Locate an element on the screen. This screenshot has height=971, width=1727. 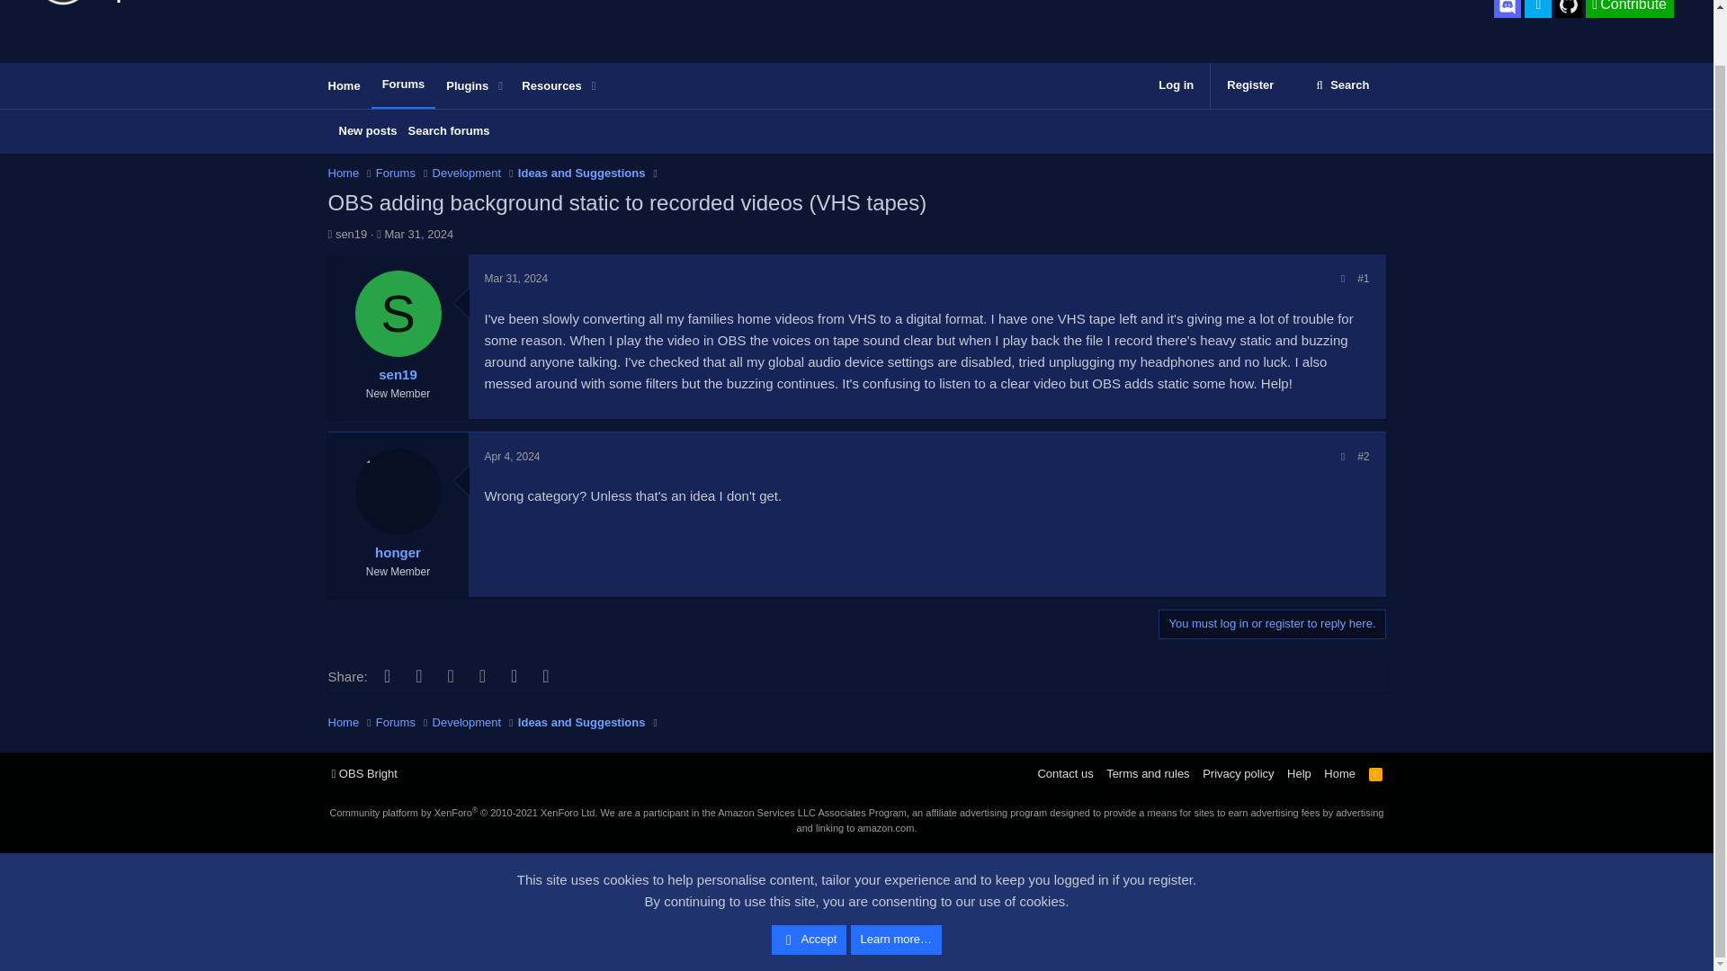
Search forums is located at coordinates (449, 131).